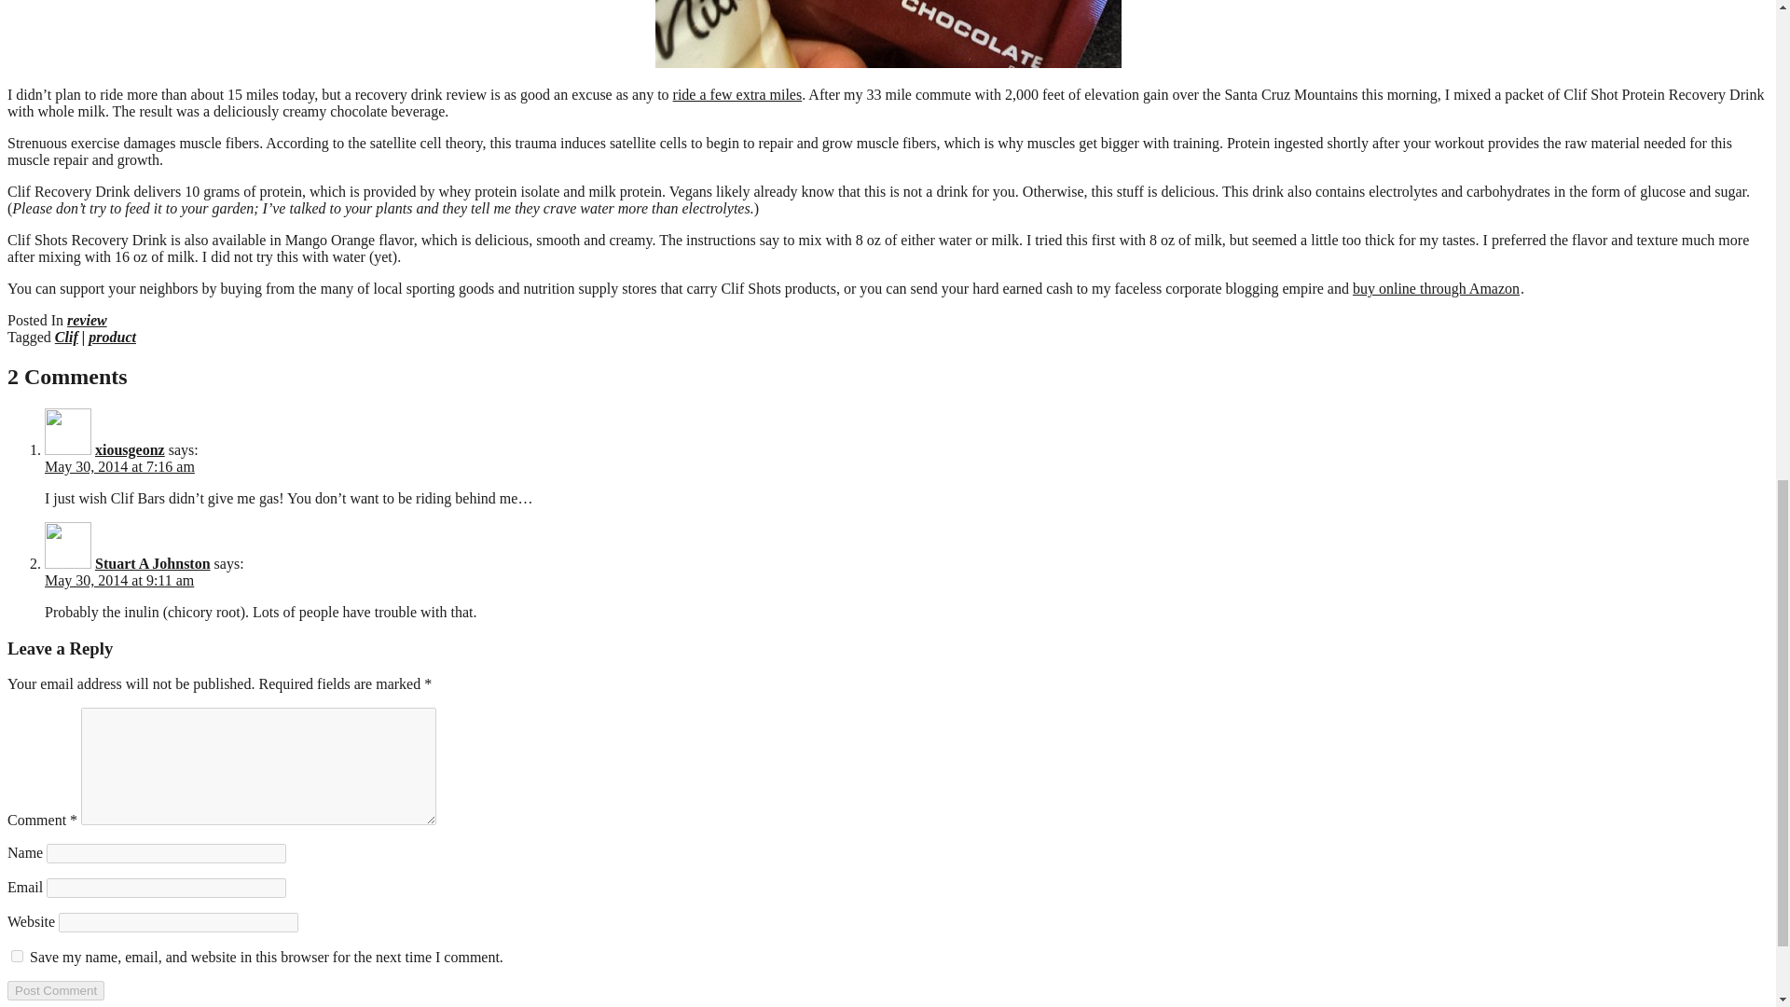 The height and width of the screenshot is (1007, 1790). I want to click on product, so click(112, 338).